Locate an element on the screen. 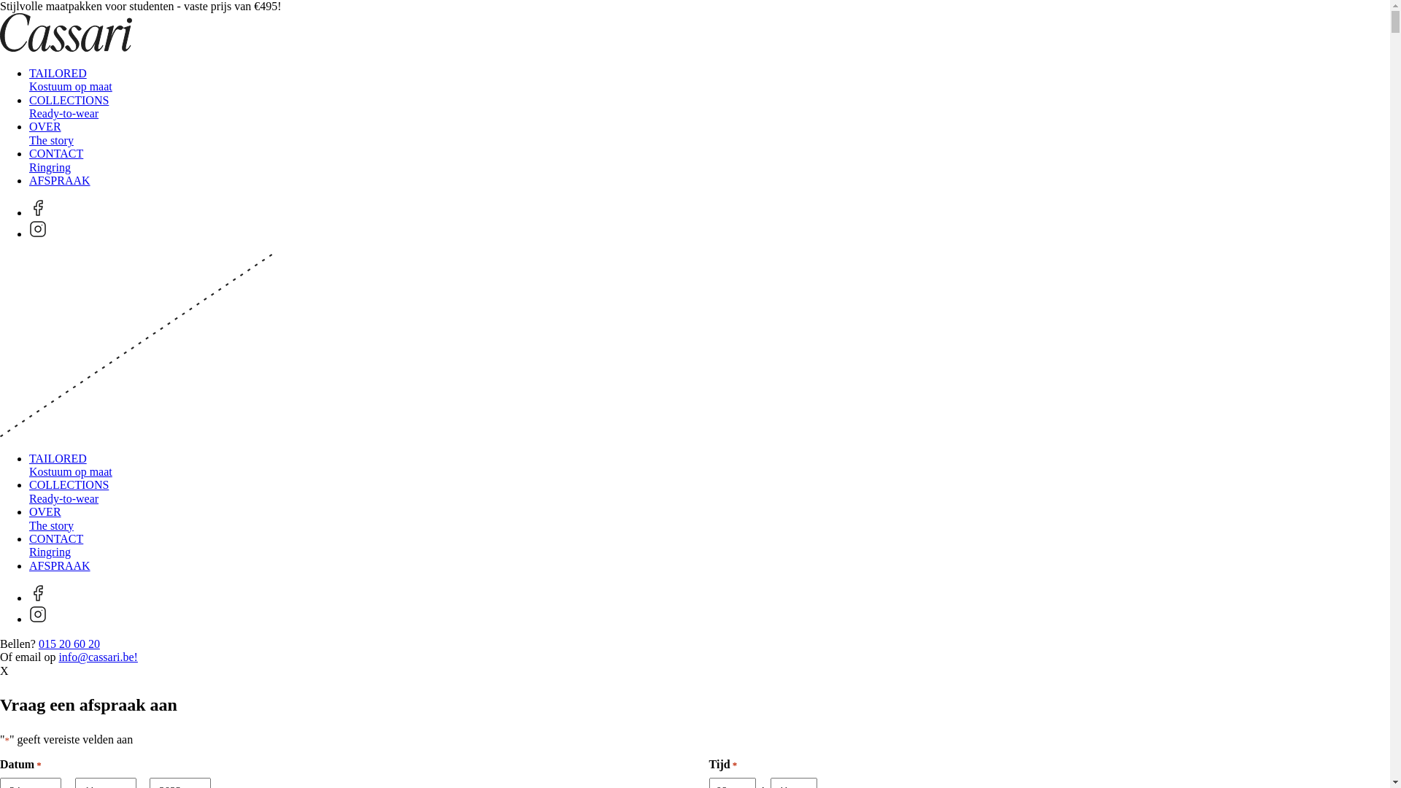 The width and height of the screenshot is (1401, 788). 015 20 60 20 is located at coordinates (69, 644).